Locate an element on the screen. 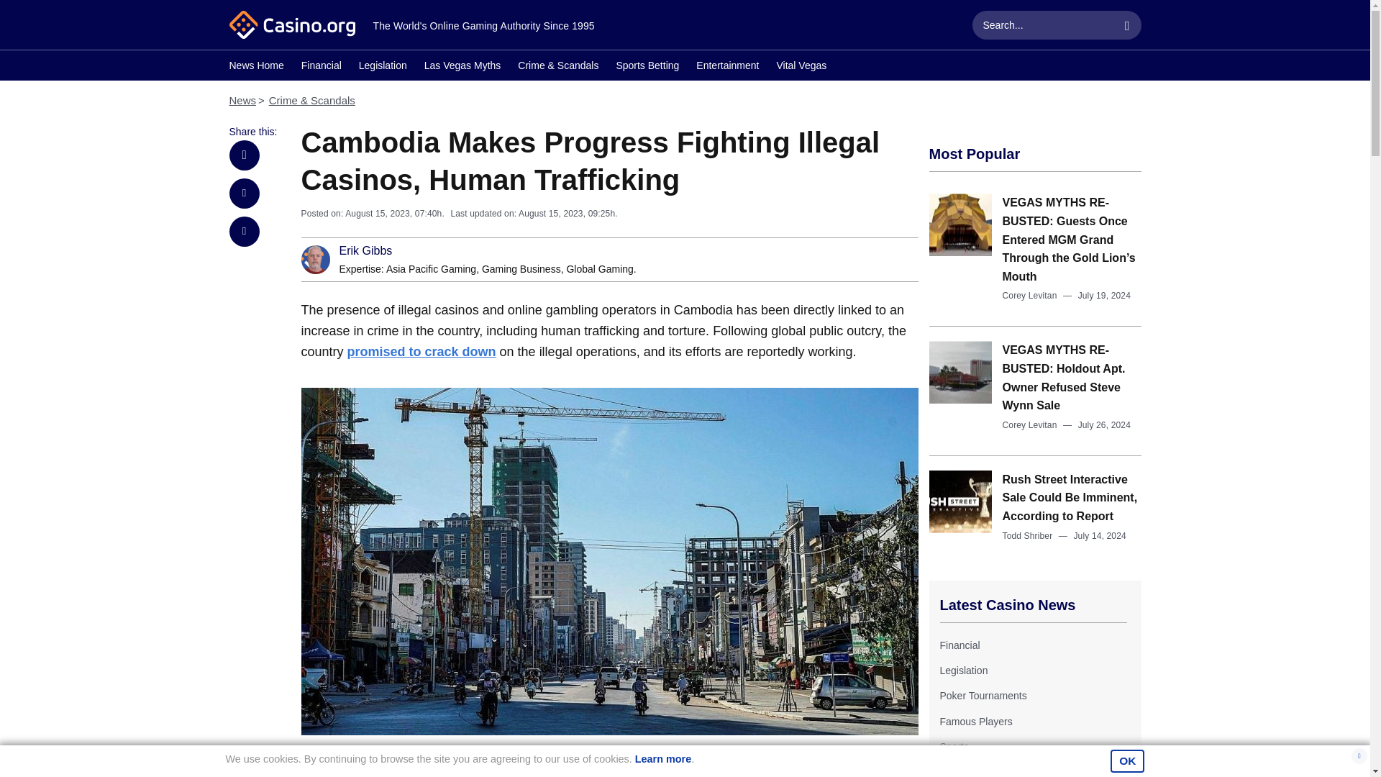 The width and height of the screenshot is (1381, 777). Financial is located at coordinates (959, 645).